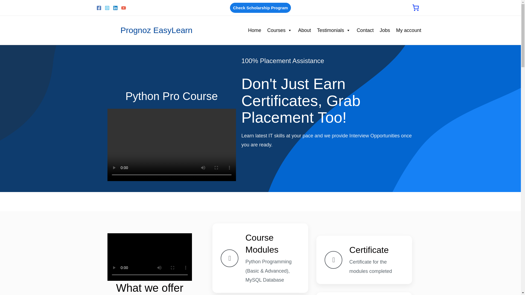 Image resolution: width=525 pixels, height=295 pixels. Describe the element at coordinates (334, 30) in the screenshot. I see `Testimonials` at that location.